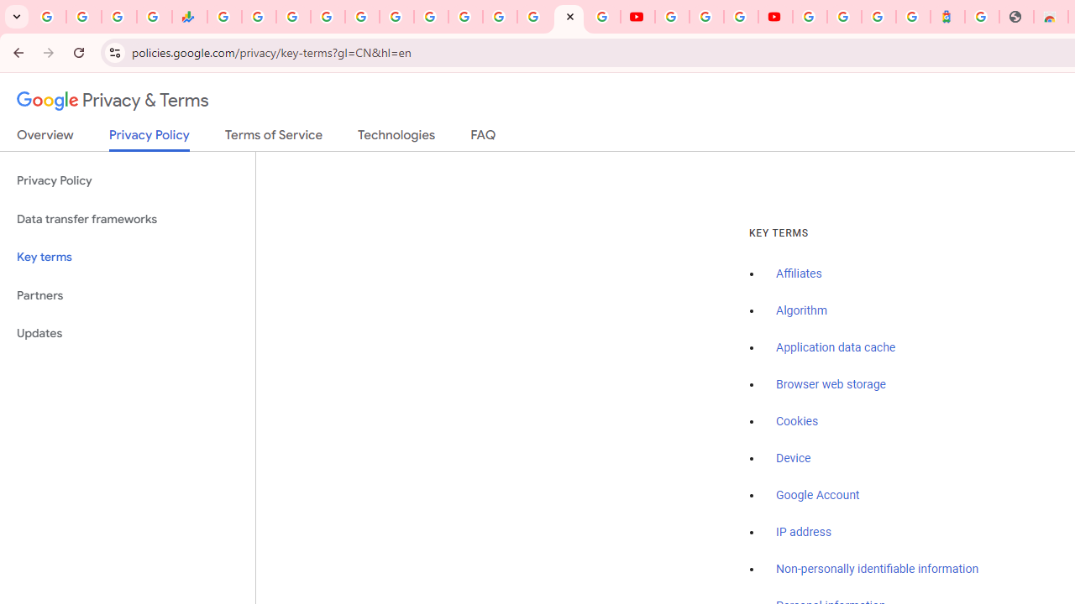 The image size is (1075, 604). Describe the element at coordinates (947, 17) in the screenshot. I see `Atour Hotel - Google hotels` at that location.